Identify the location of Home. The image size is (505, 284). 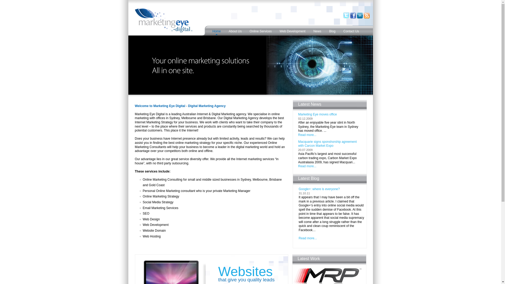
(216, 31).